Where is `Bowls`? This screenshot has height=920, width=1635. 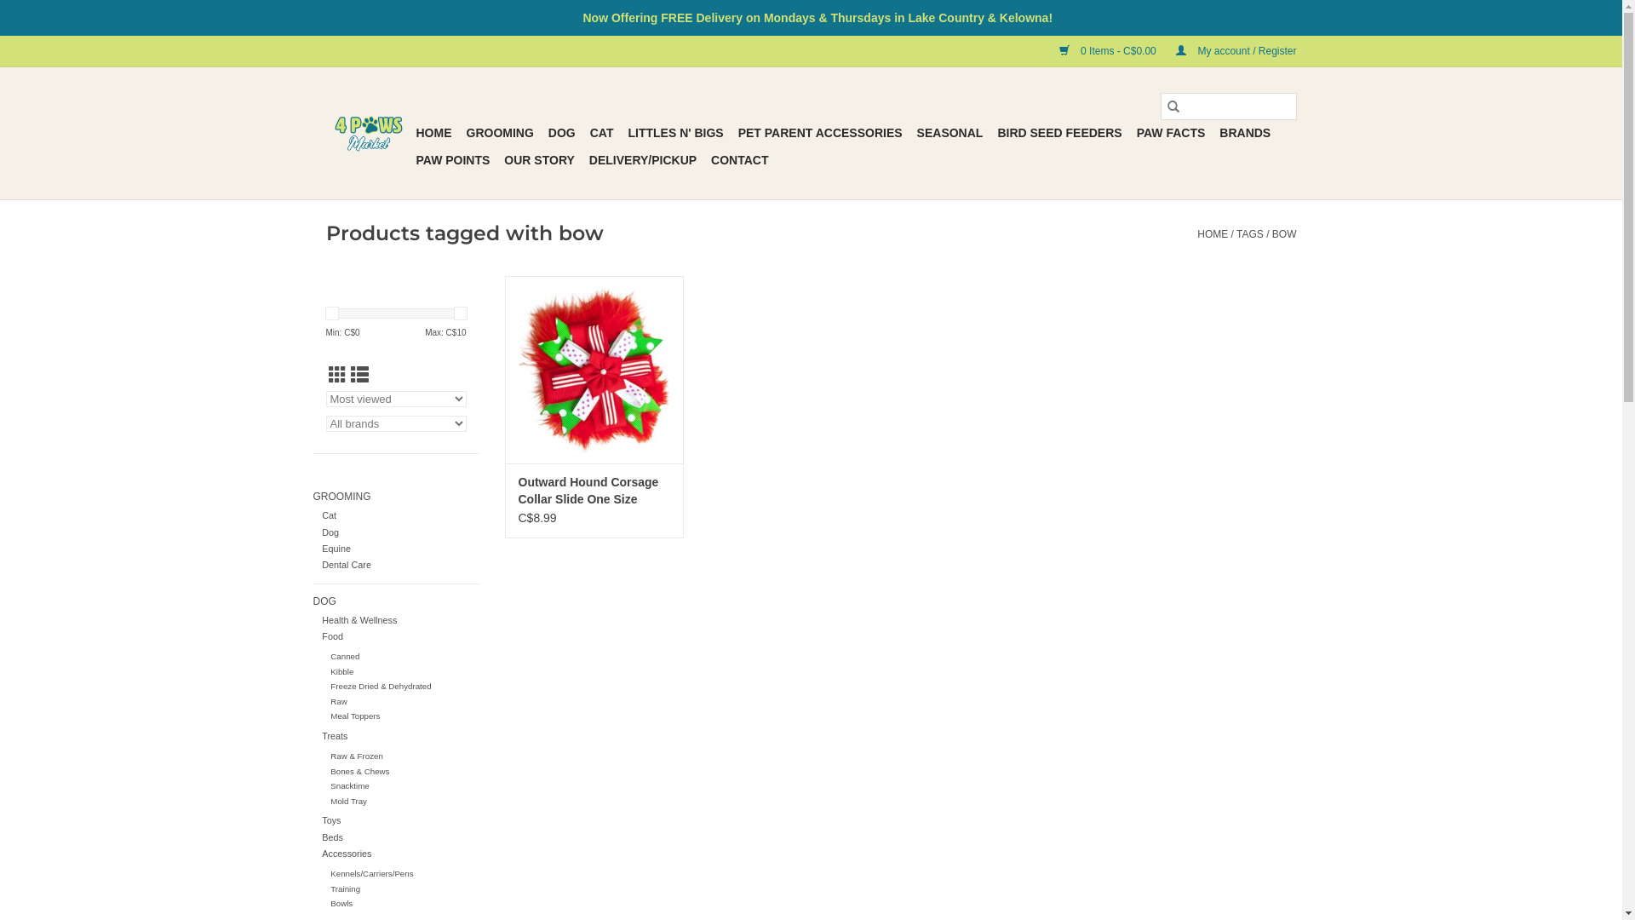
Bowls is located at coordinates (341, 903).